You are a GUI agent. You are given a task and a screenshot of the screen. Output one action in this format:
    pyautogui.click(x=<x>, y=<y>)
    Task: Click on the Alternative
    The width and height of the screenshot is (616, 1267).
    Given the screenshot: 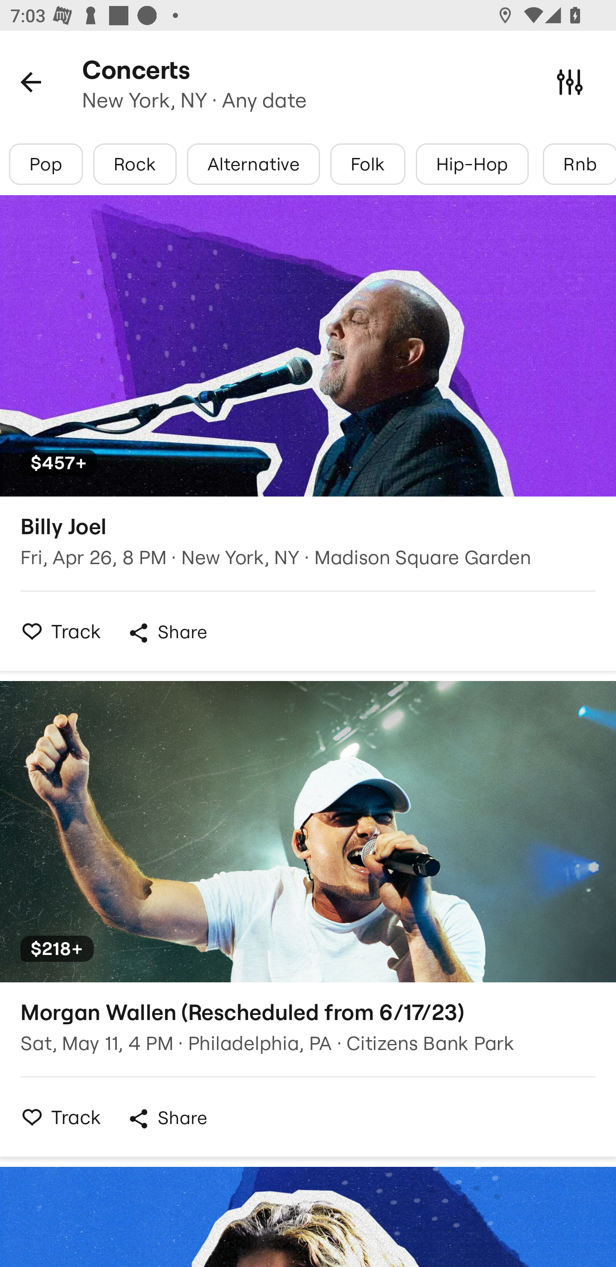 What is the action you would take?
    pyautogui.click(x=253, y=164)
    